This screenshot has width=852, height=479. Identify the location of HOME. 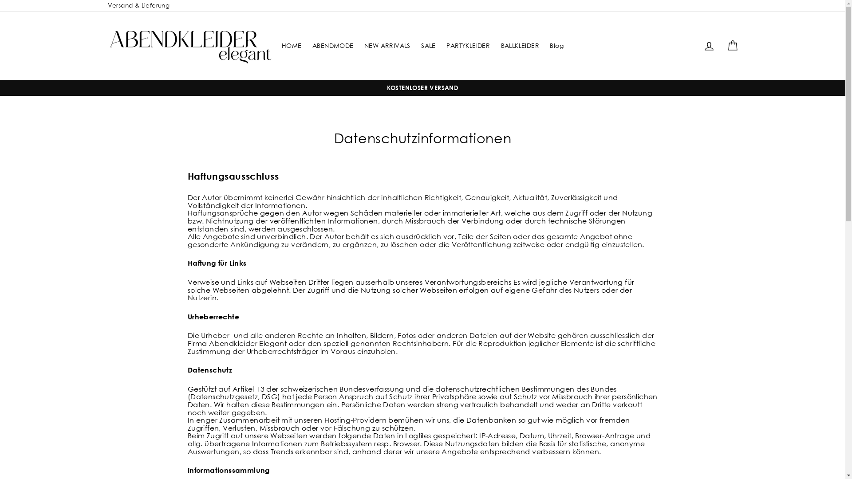
(292, 46).